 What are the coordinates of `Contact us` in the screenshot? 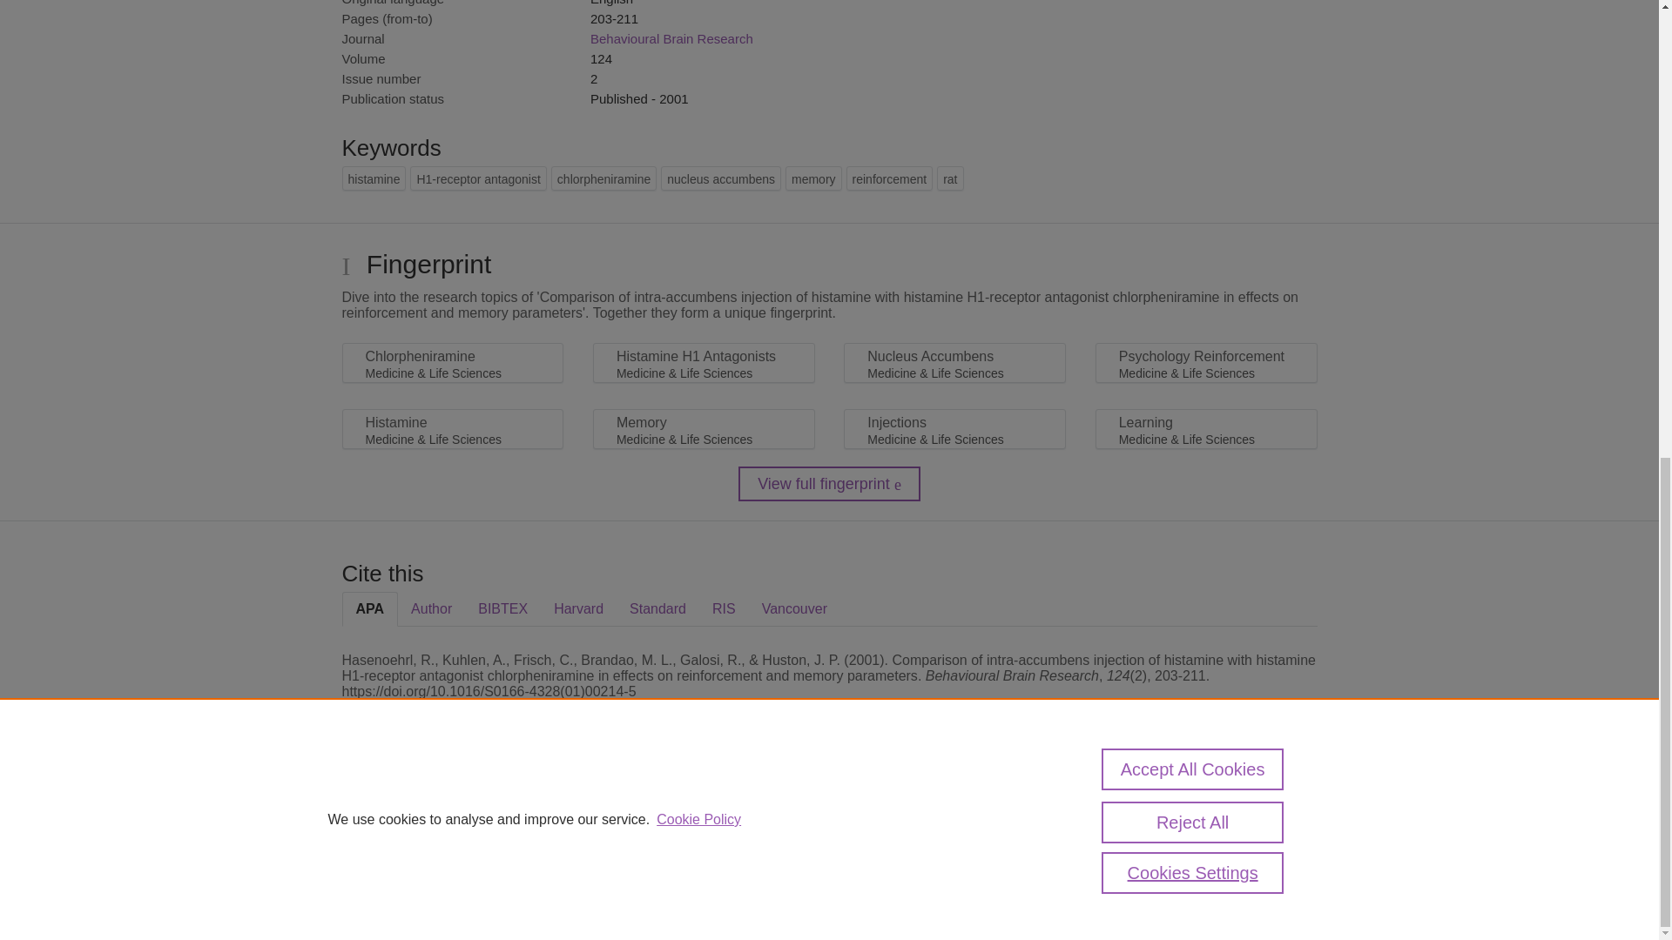 It's located at (1289, 819).